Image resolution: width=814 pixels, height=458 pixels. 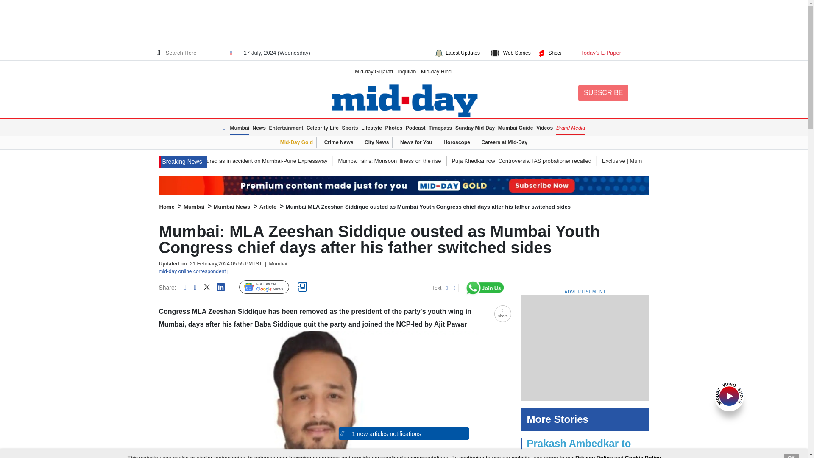 I want to click on SUBSCRIBE, so click(x=603, y=92).